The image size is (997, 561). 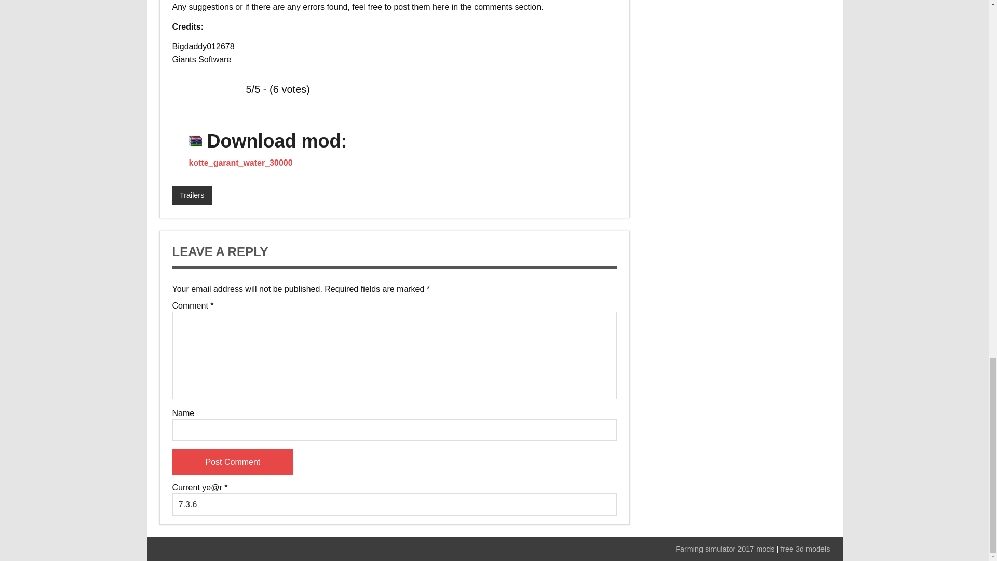 What do you see at coordinates (192, 195) in the screenshot?
I see `Trailers` at bounding box center [192, 195].